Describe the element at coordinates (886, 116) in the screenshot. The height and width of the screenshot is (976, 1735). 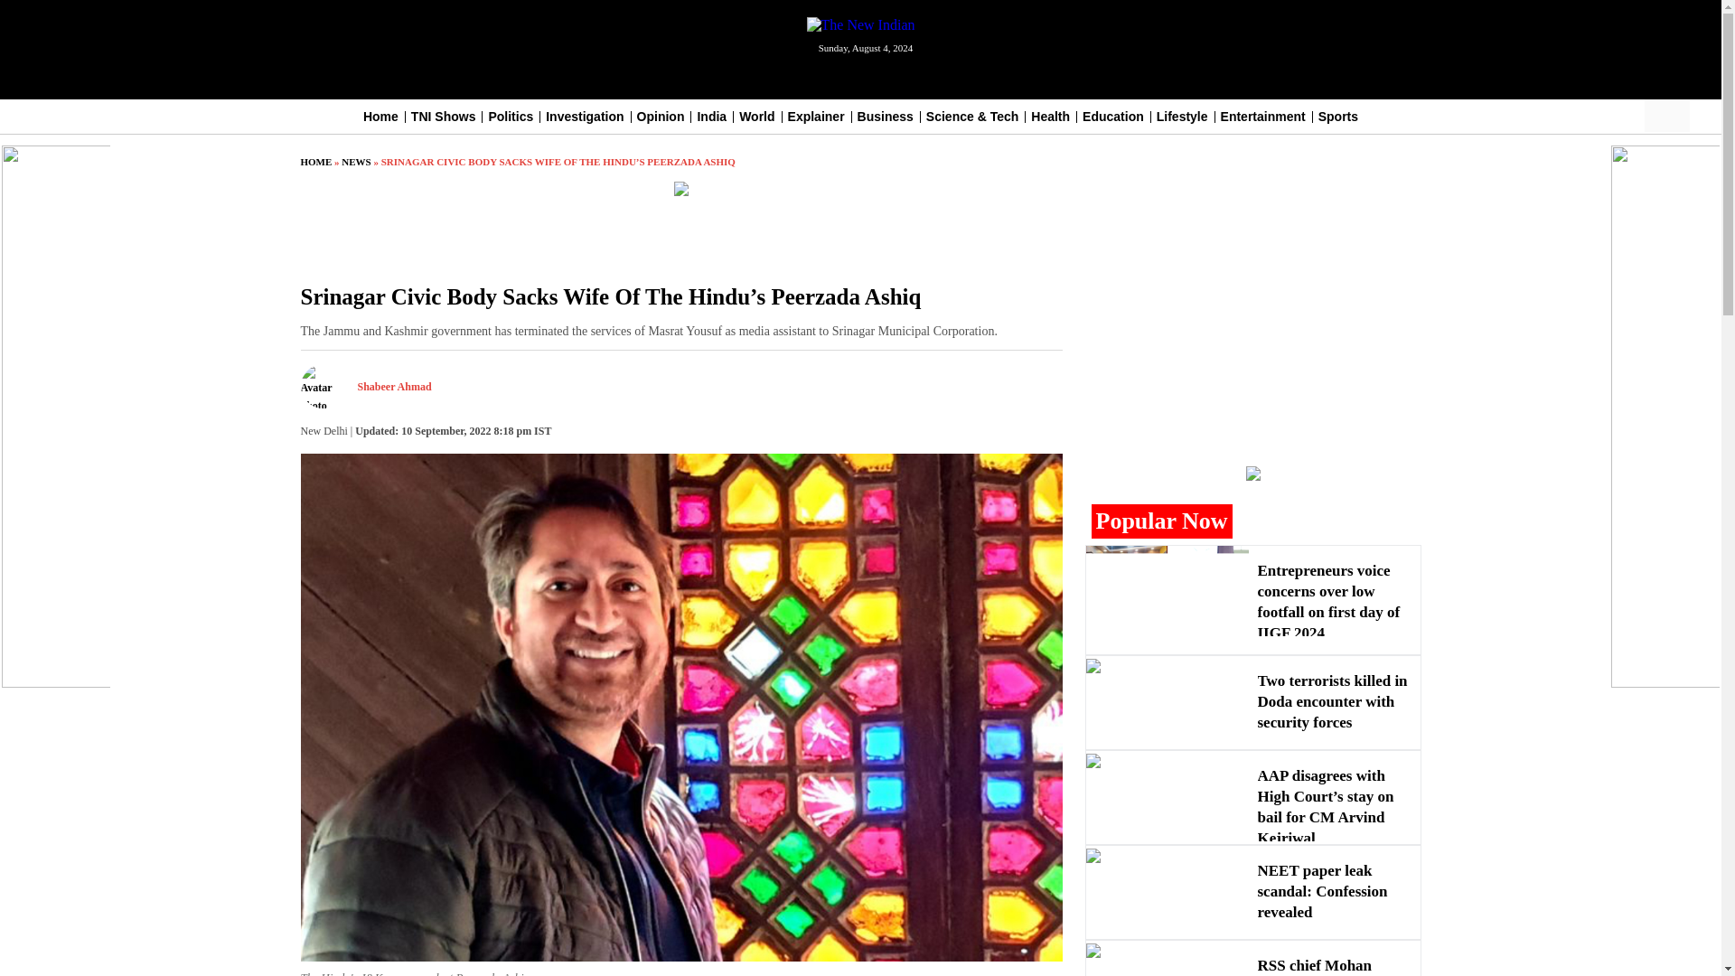
I see `Business` at that location.